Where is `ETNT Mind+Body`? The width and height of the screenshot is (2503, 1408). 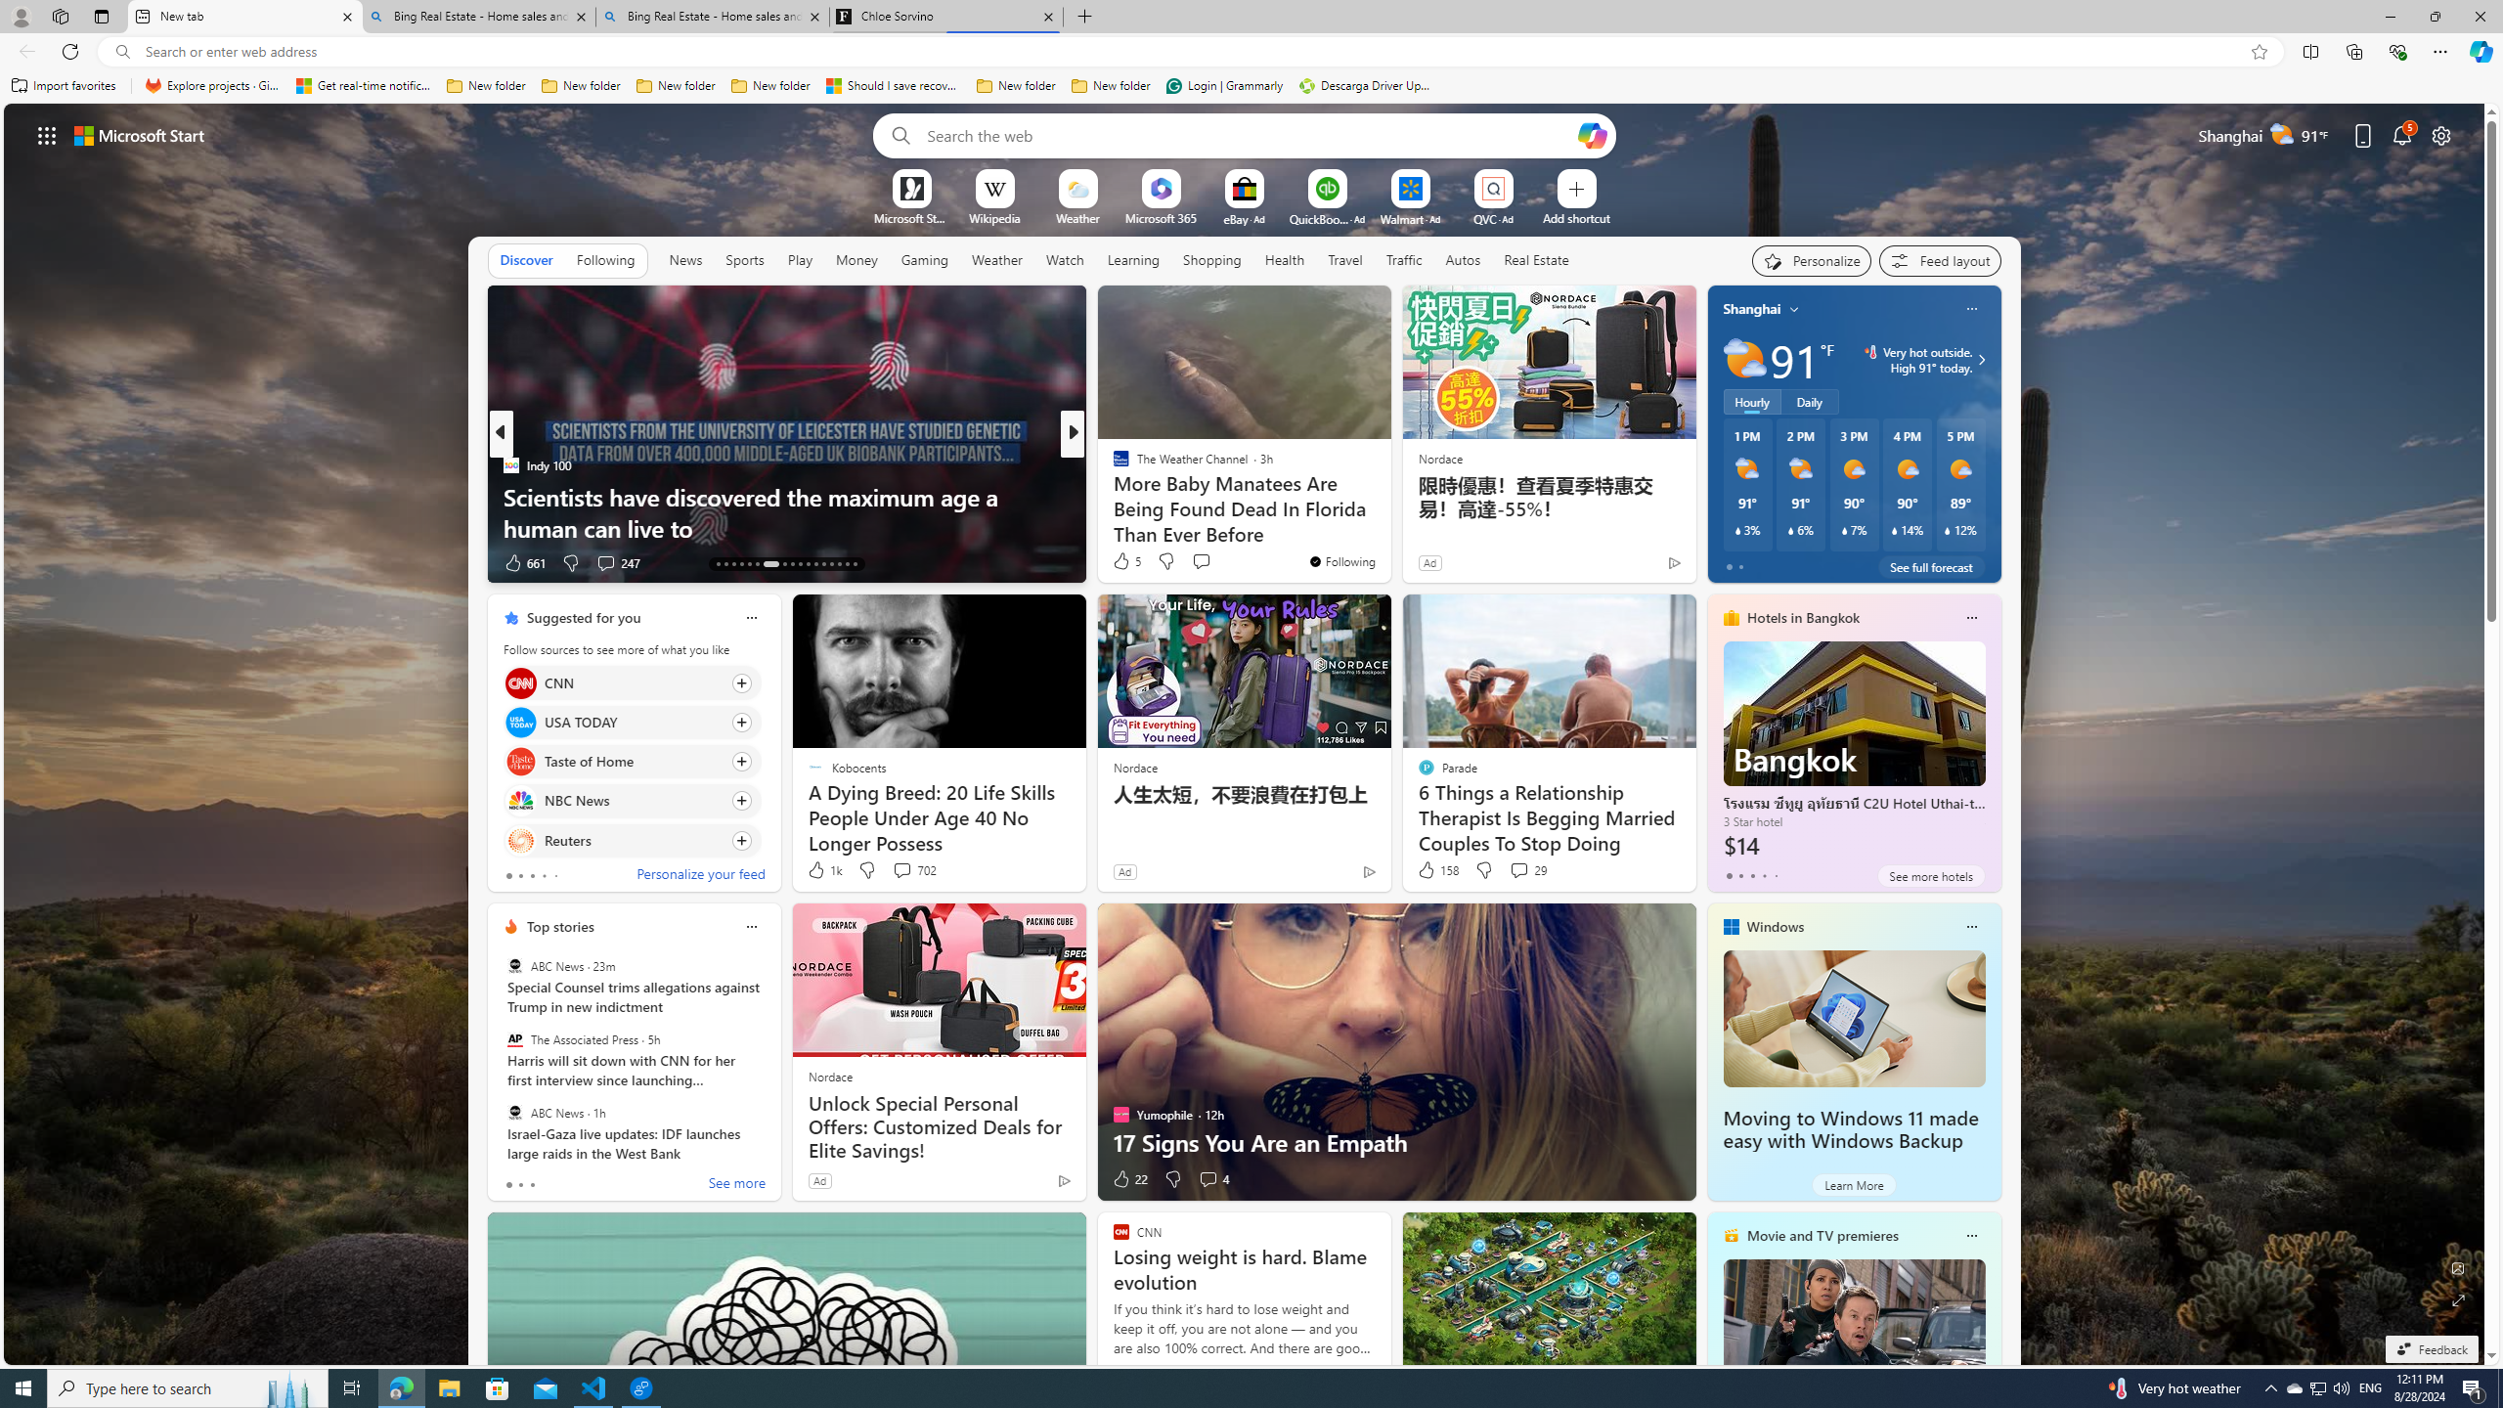
ETNT Mind+Body is located at coordinates (1112, 465).